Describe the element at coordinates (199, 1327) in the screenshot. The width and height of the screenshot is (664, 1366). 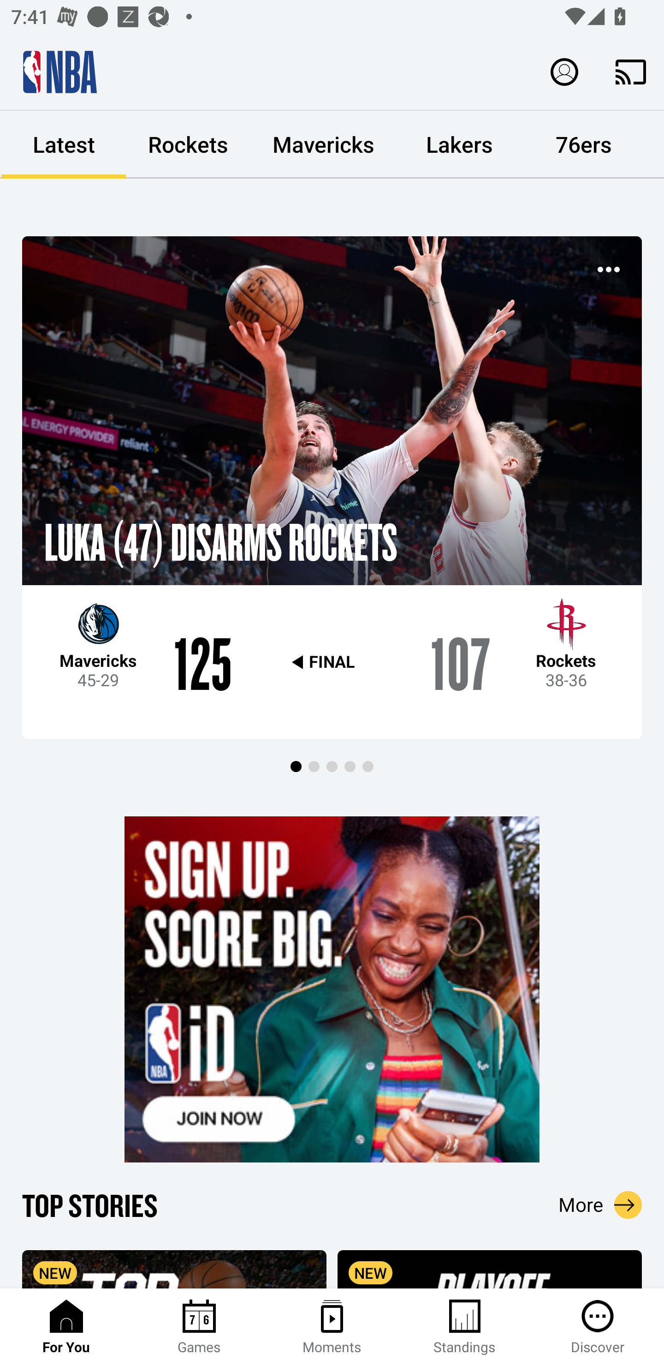
I see `Games` at that location.